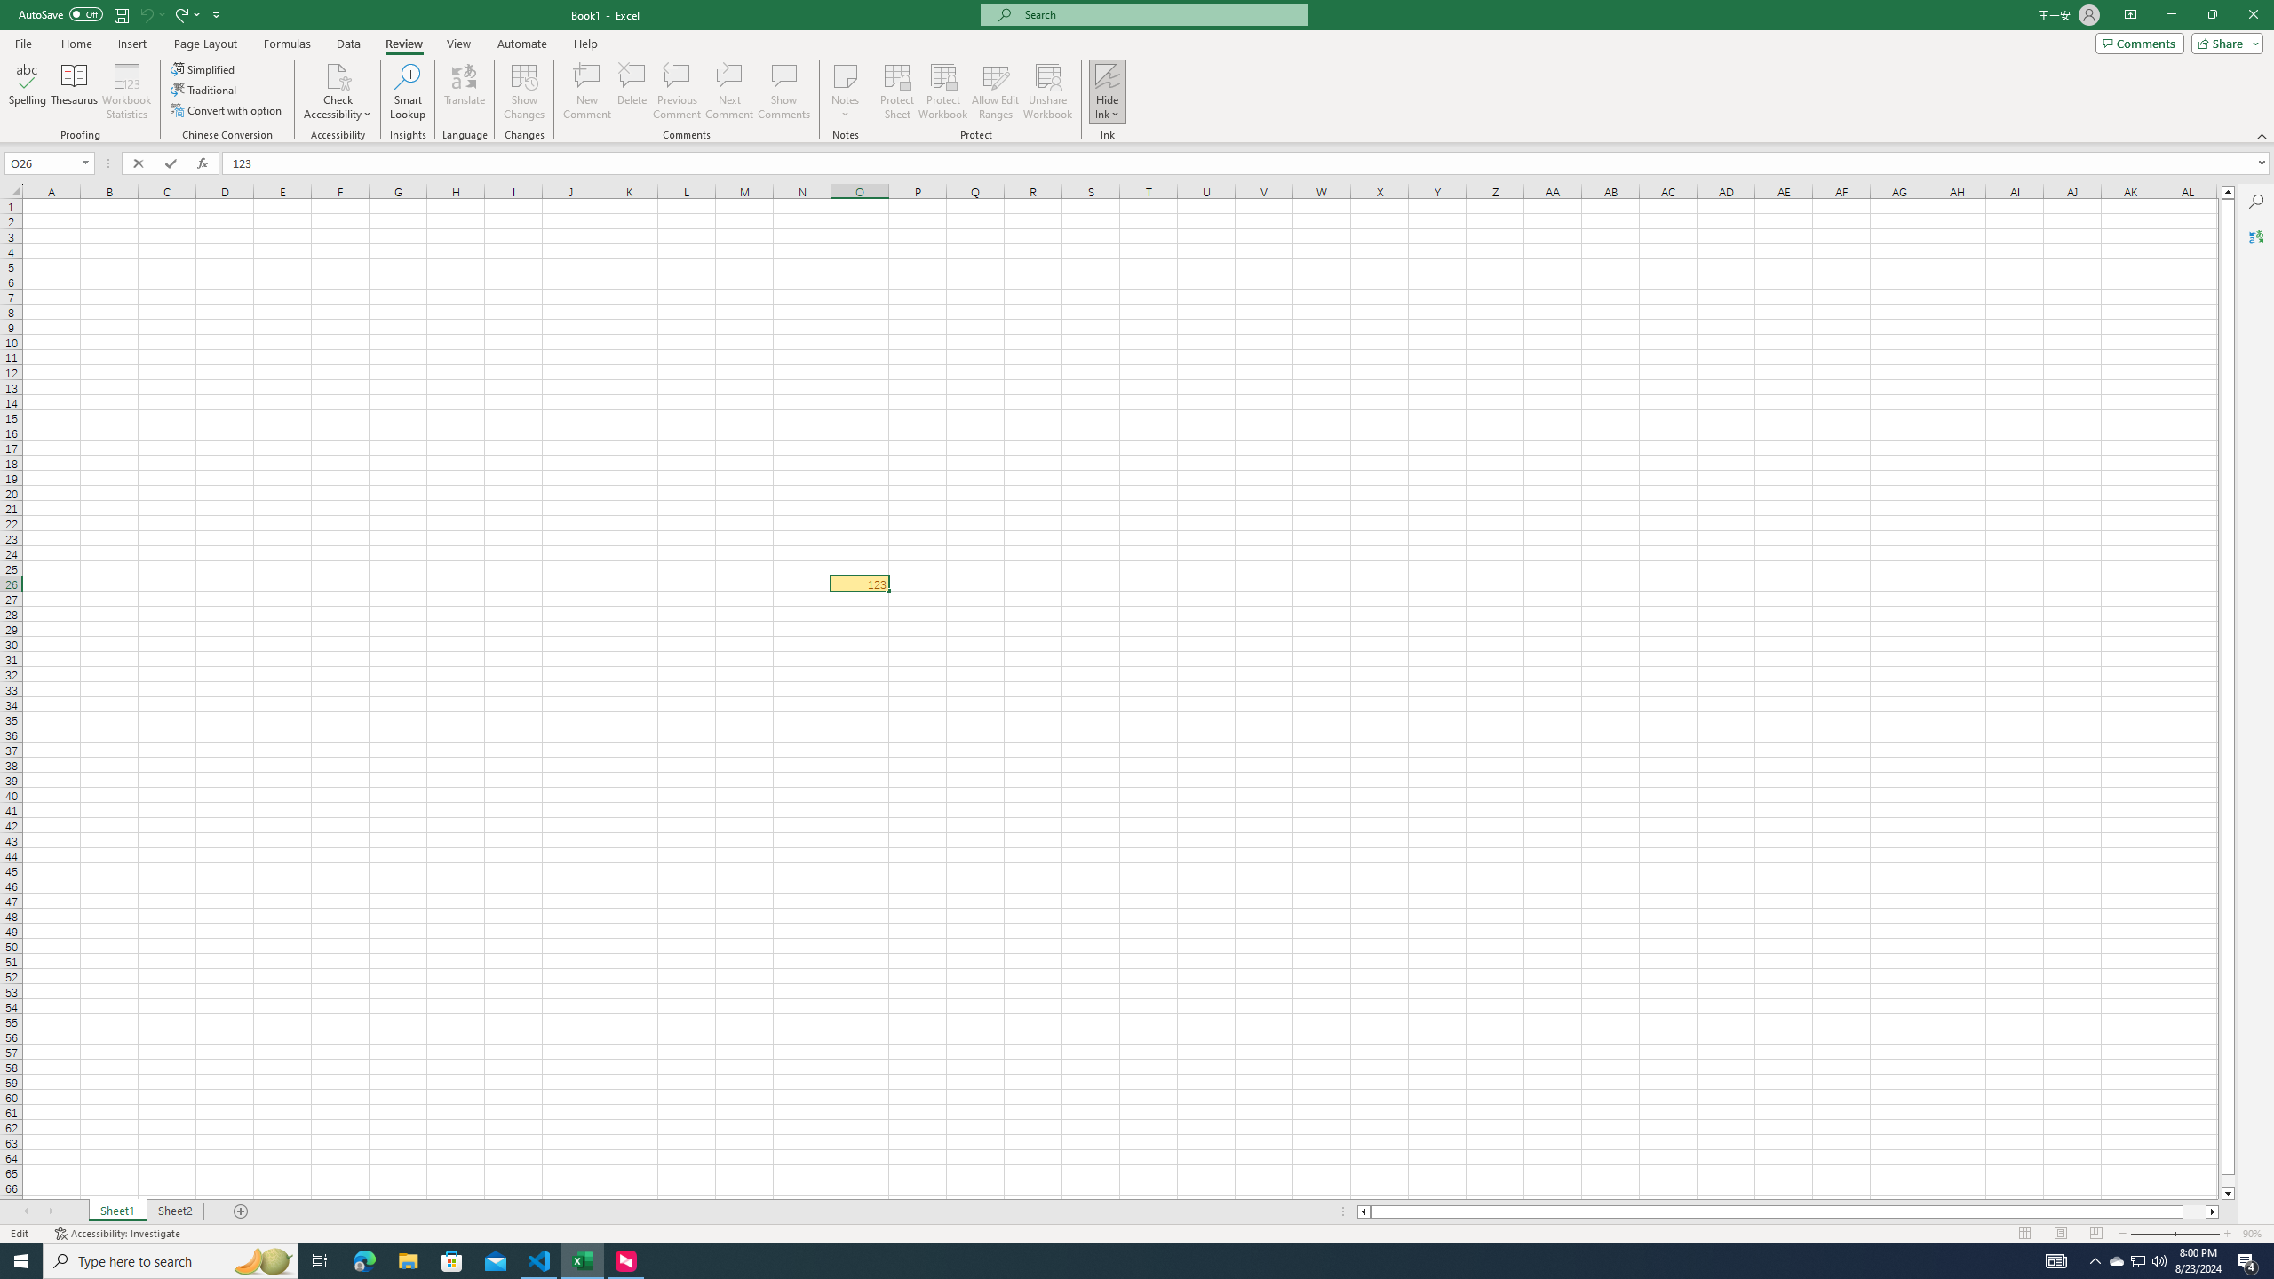 The image size is (2274, 1279). What do you see at coordinates (48, 163) in the screenshot?
I see `Name Box` at bounding box center [48, 163].